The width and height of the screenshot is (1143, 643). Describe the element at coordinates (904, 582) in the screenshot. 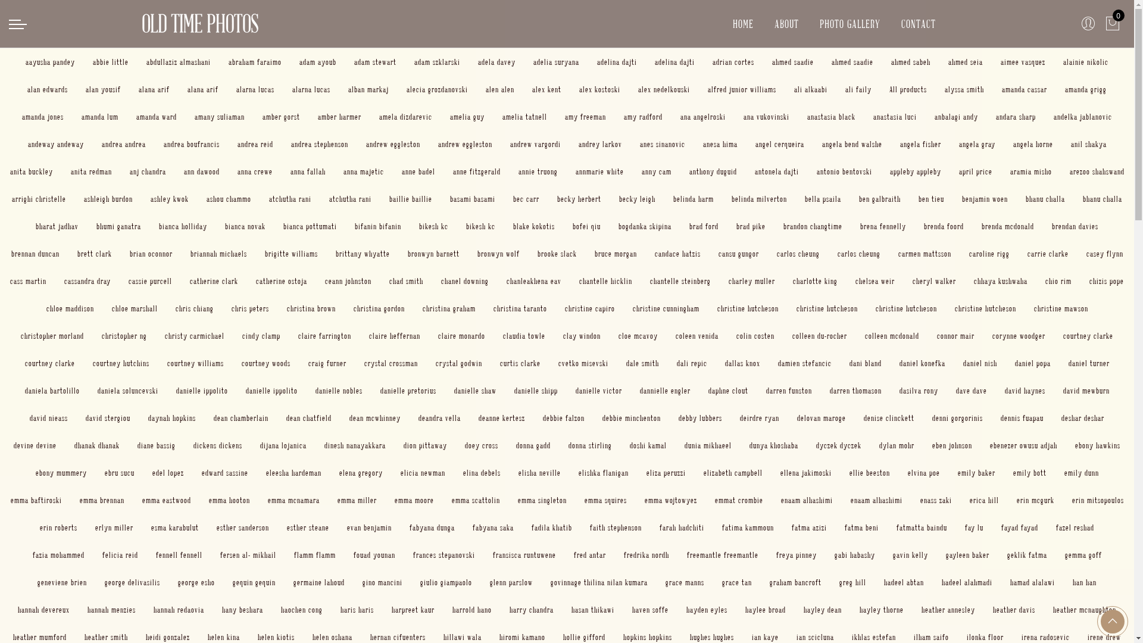

I see `hadeel abtan` at that location.